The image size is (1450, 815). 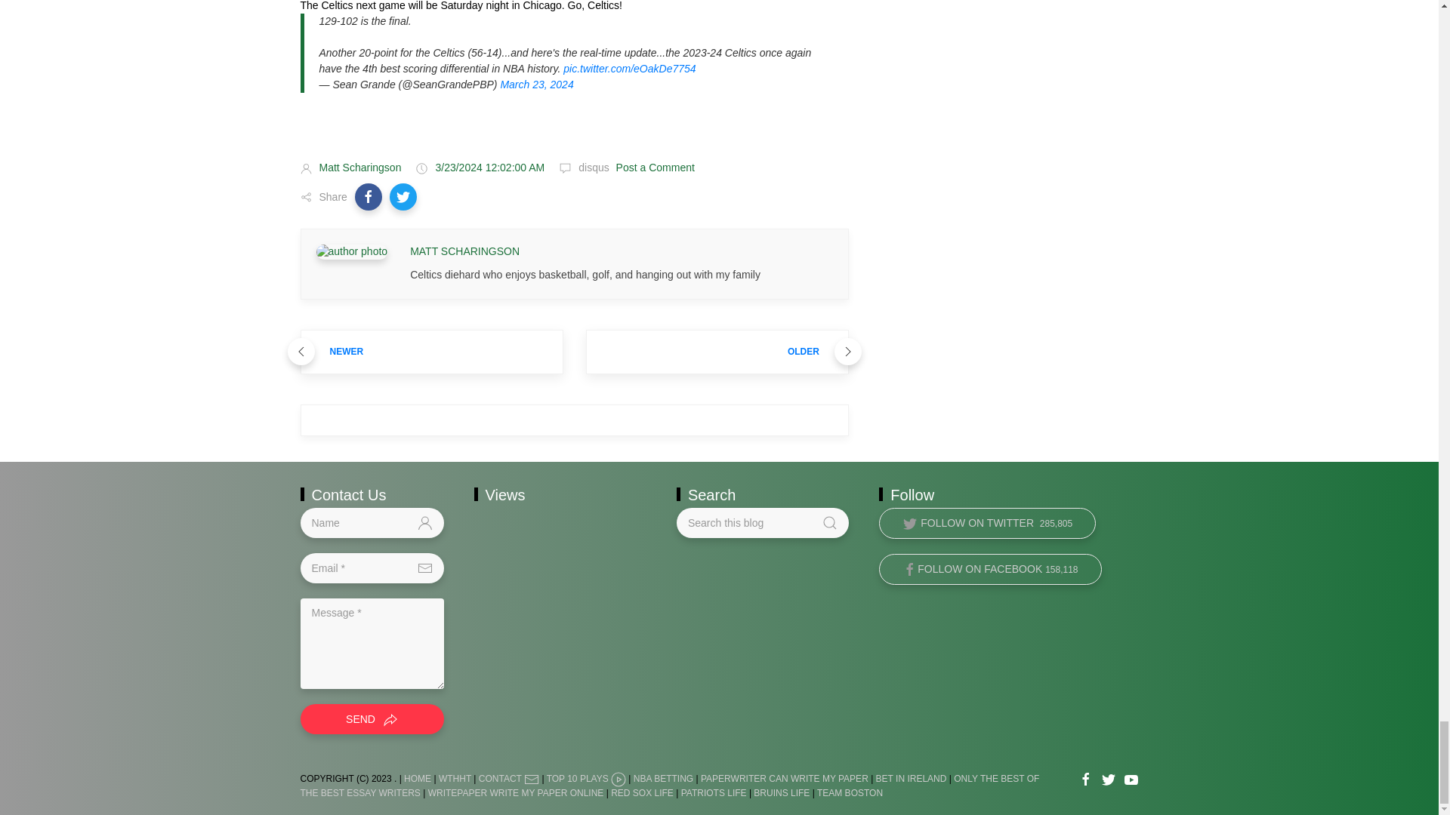 What do you see at coordinates (432, 352) in the screenshot?
I see `NEWER` at bounding box center [432, 352].